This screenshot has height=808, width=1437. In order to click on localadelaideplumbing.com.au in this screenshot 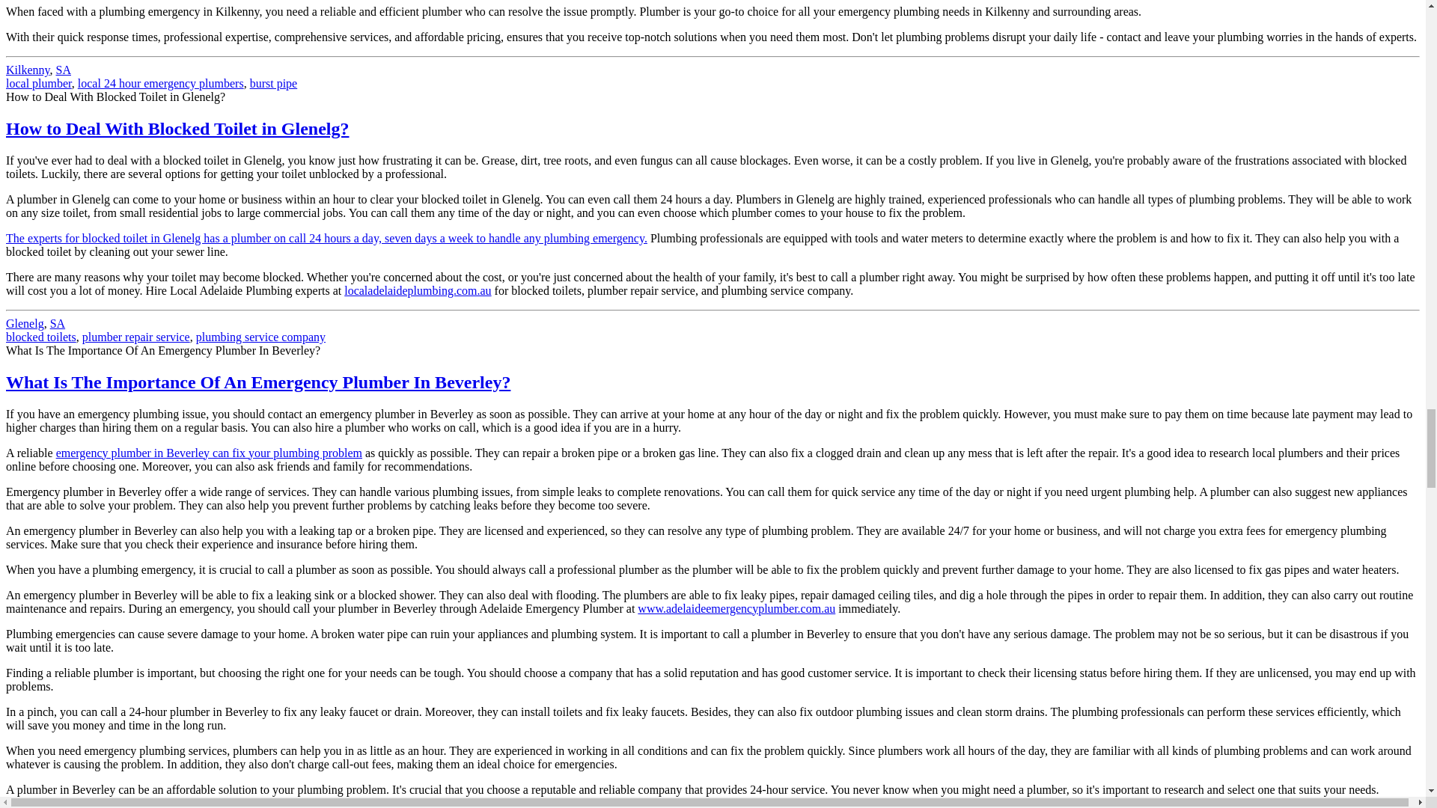, I will do `click(418, 290)`.